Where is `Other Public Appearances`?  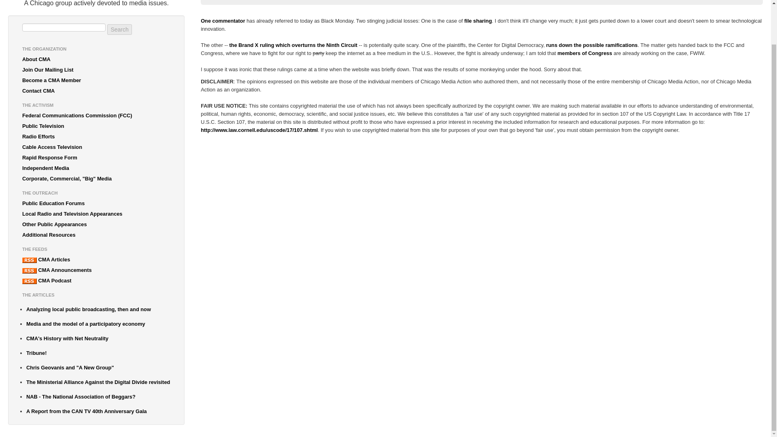
Other Public Appearances is located at coordinates (96, 225).